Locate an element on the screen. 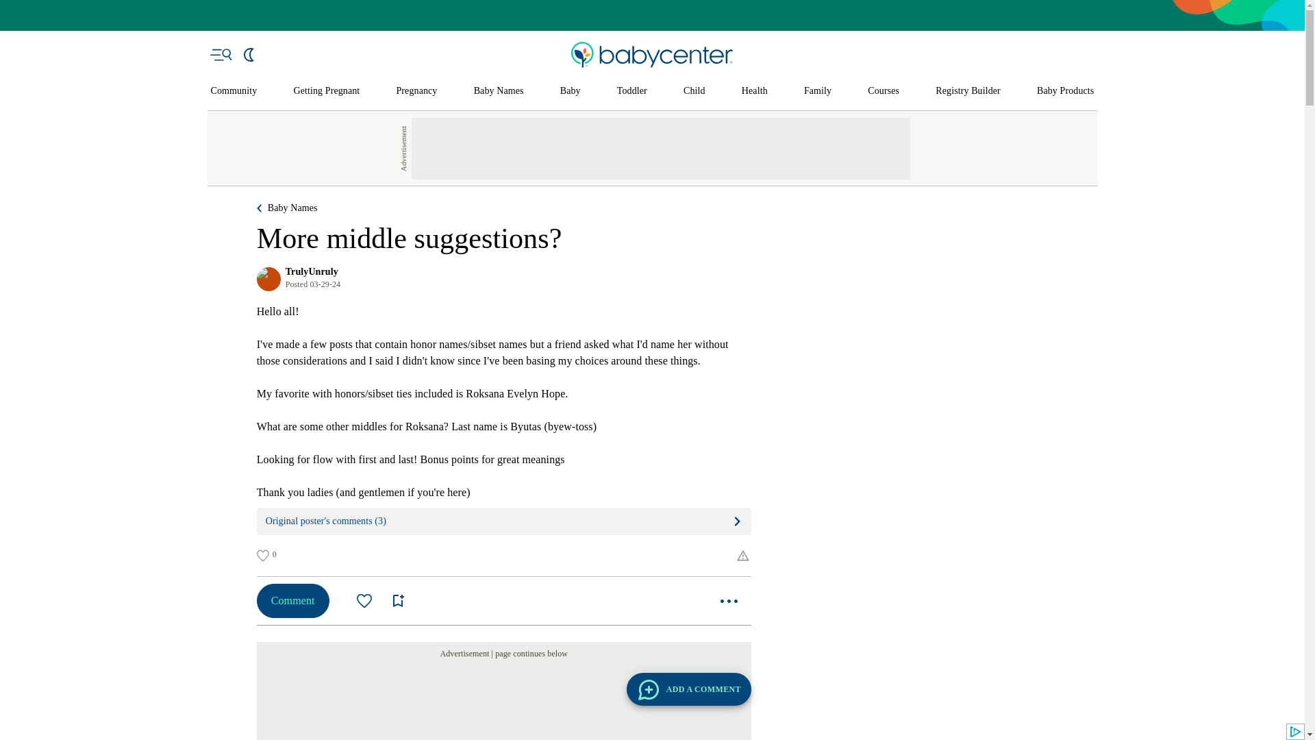 The width and height of the screenshot is (1315, 740). Community is located at coordinates (234, 91).